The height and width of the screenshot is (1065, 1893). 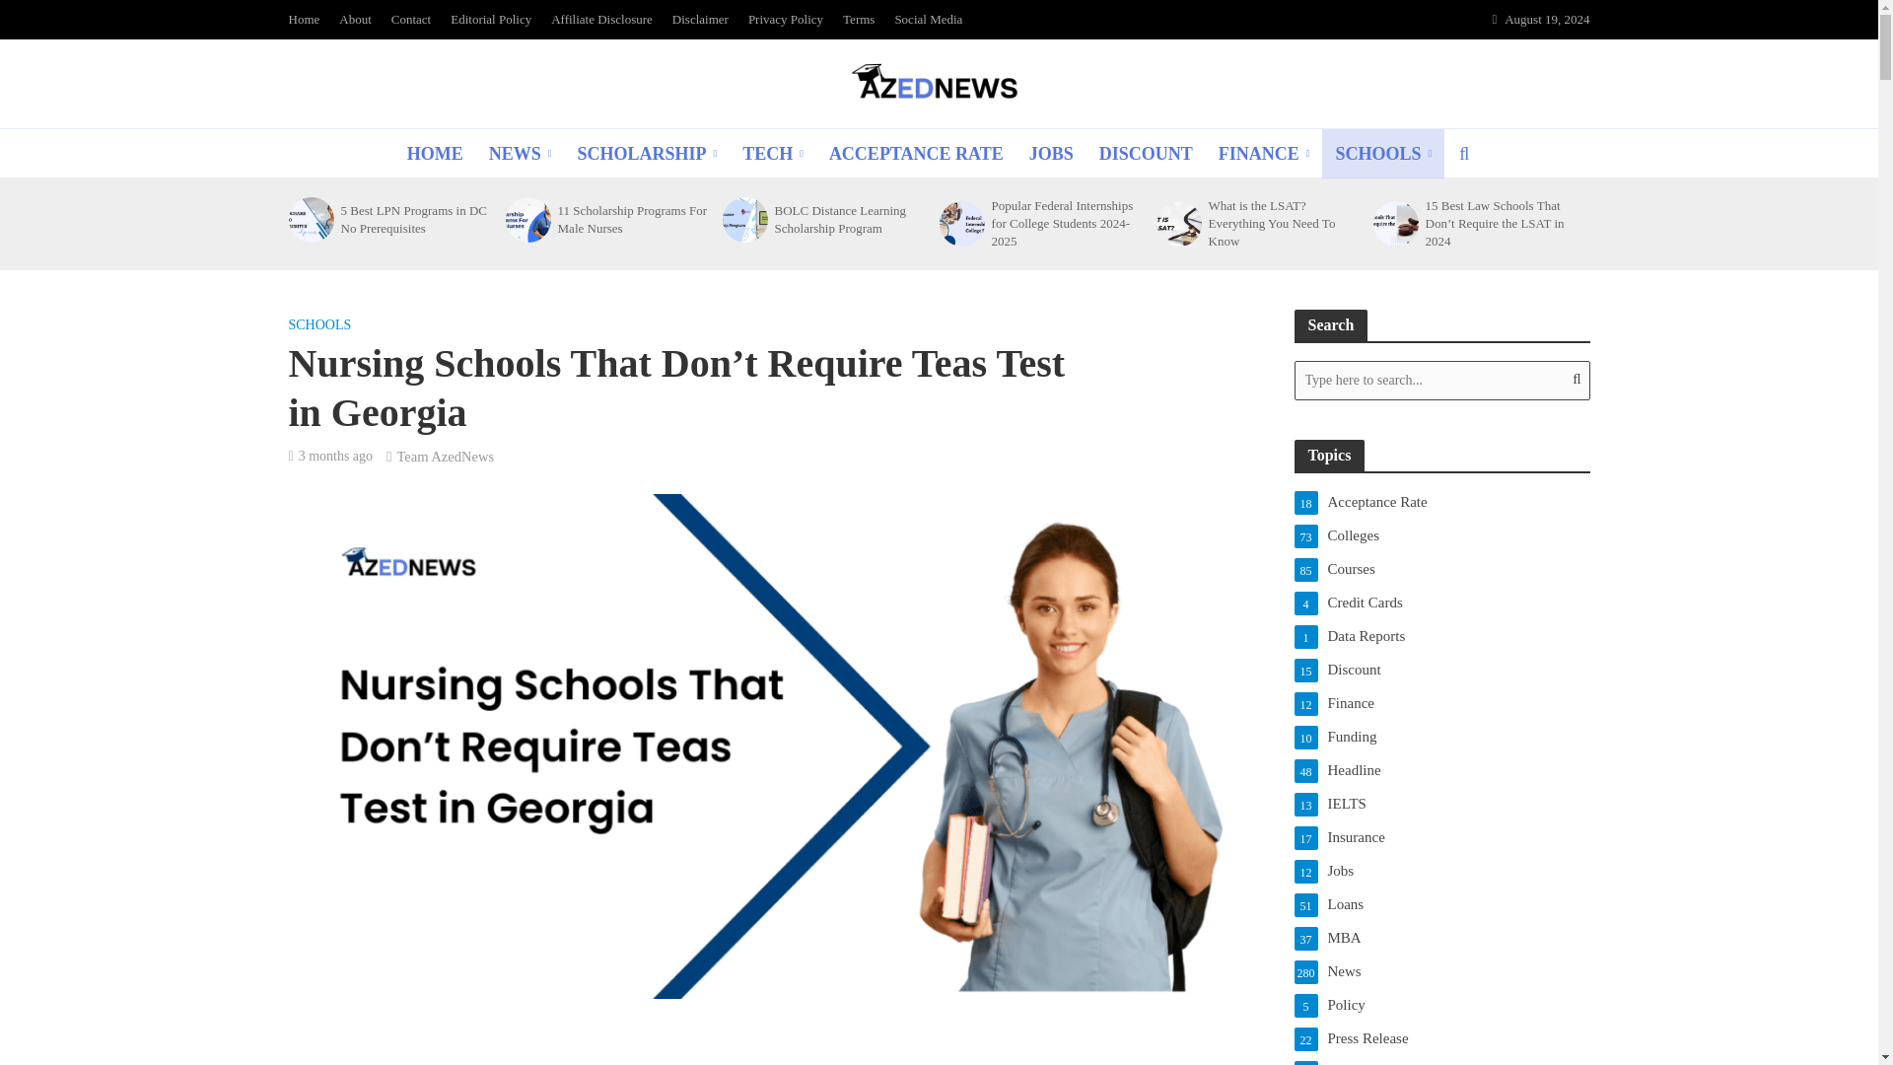 I want to click on About, so click(x=355, y=20).